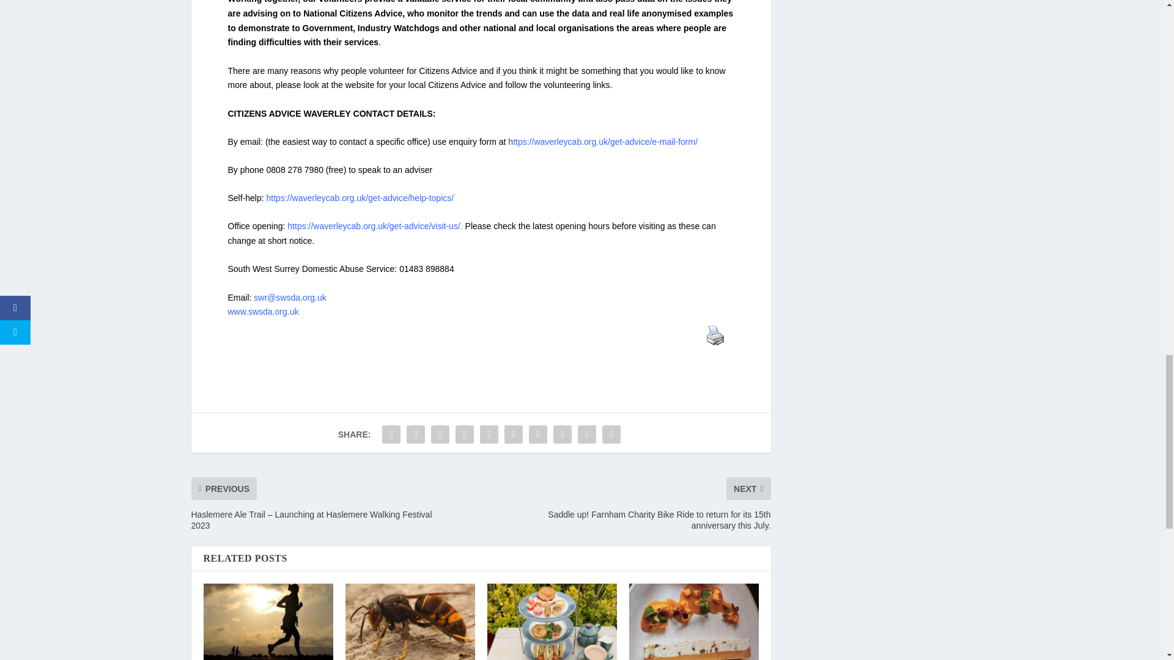 This screenshot has height=660, width=1174. Describe the element at coordinates (587, 435) in the screenshot. I see `Share "Citizens Advice thanks its volunteers" via Email` at that location.